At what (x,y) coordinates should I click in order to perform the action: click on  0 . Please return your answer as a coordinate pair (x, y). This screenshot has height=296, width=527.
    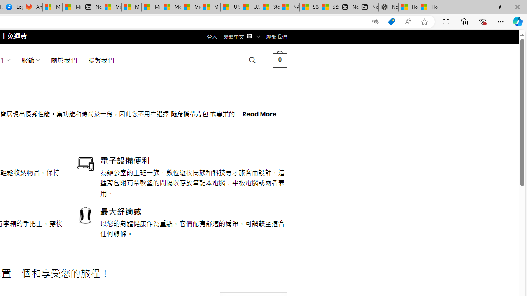
    Looking at the image, I should click on (280, 60).